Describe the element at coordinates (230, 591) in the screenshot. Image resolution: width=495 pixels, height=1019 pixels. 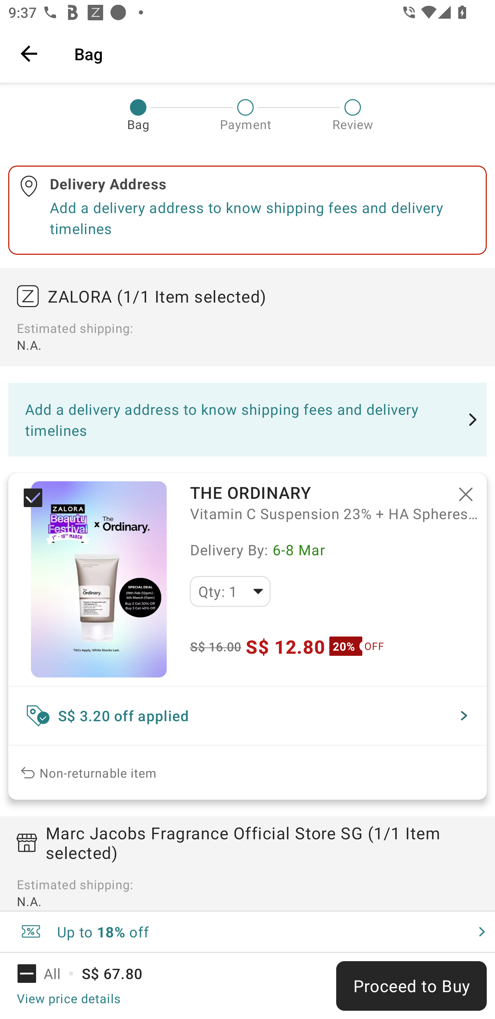
I see `Qty: 1` at that location.